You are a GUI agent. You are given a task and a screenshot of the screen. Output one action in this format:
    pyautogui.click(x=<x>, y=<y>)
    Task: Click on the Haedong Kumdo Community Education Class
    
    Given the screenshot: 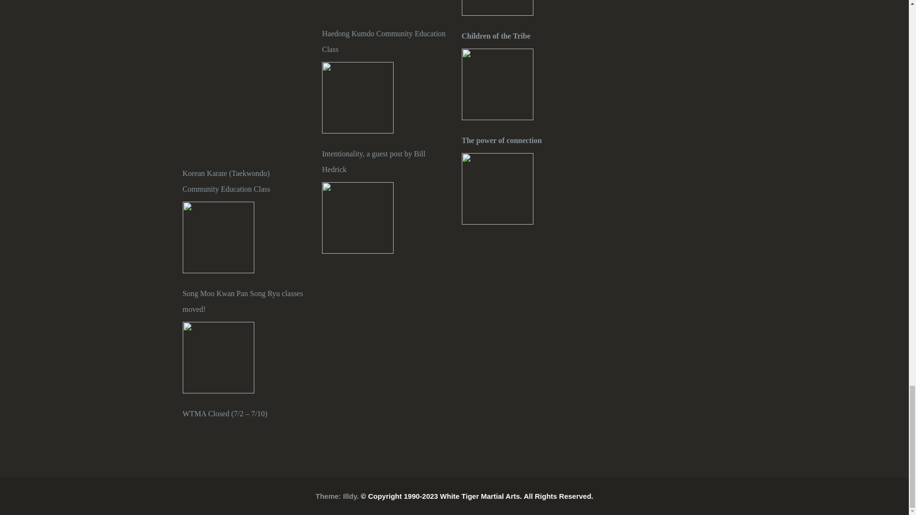 What is the action you would take?
    pyautogui.click(x=385, y=41)
    